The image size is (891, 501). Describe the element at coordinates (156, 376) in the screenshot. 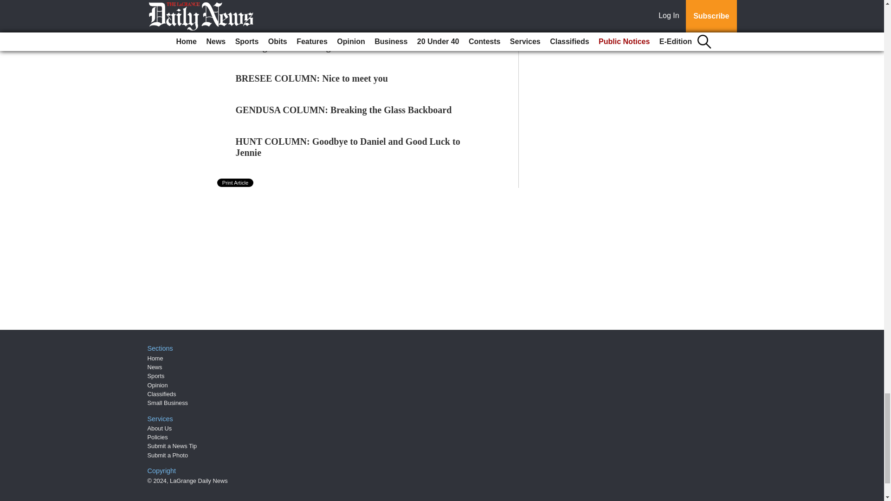

I see `Sports` at that location.